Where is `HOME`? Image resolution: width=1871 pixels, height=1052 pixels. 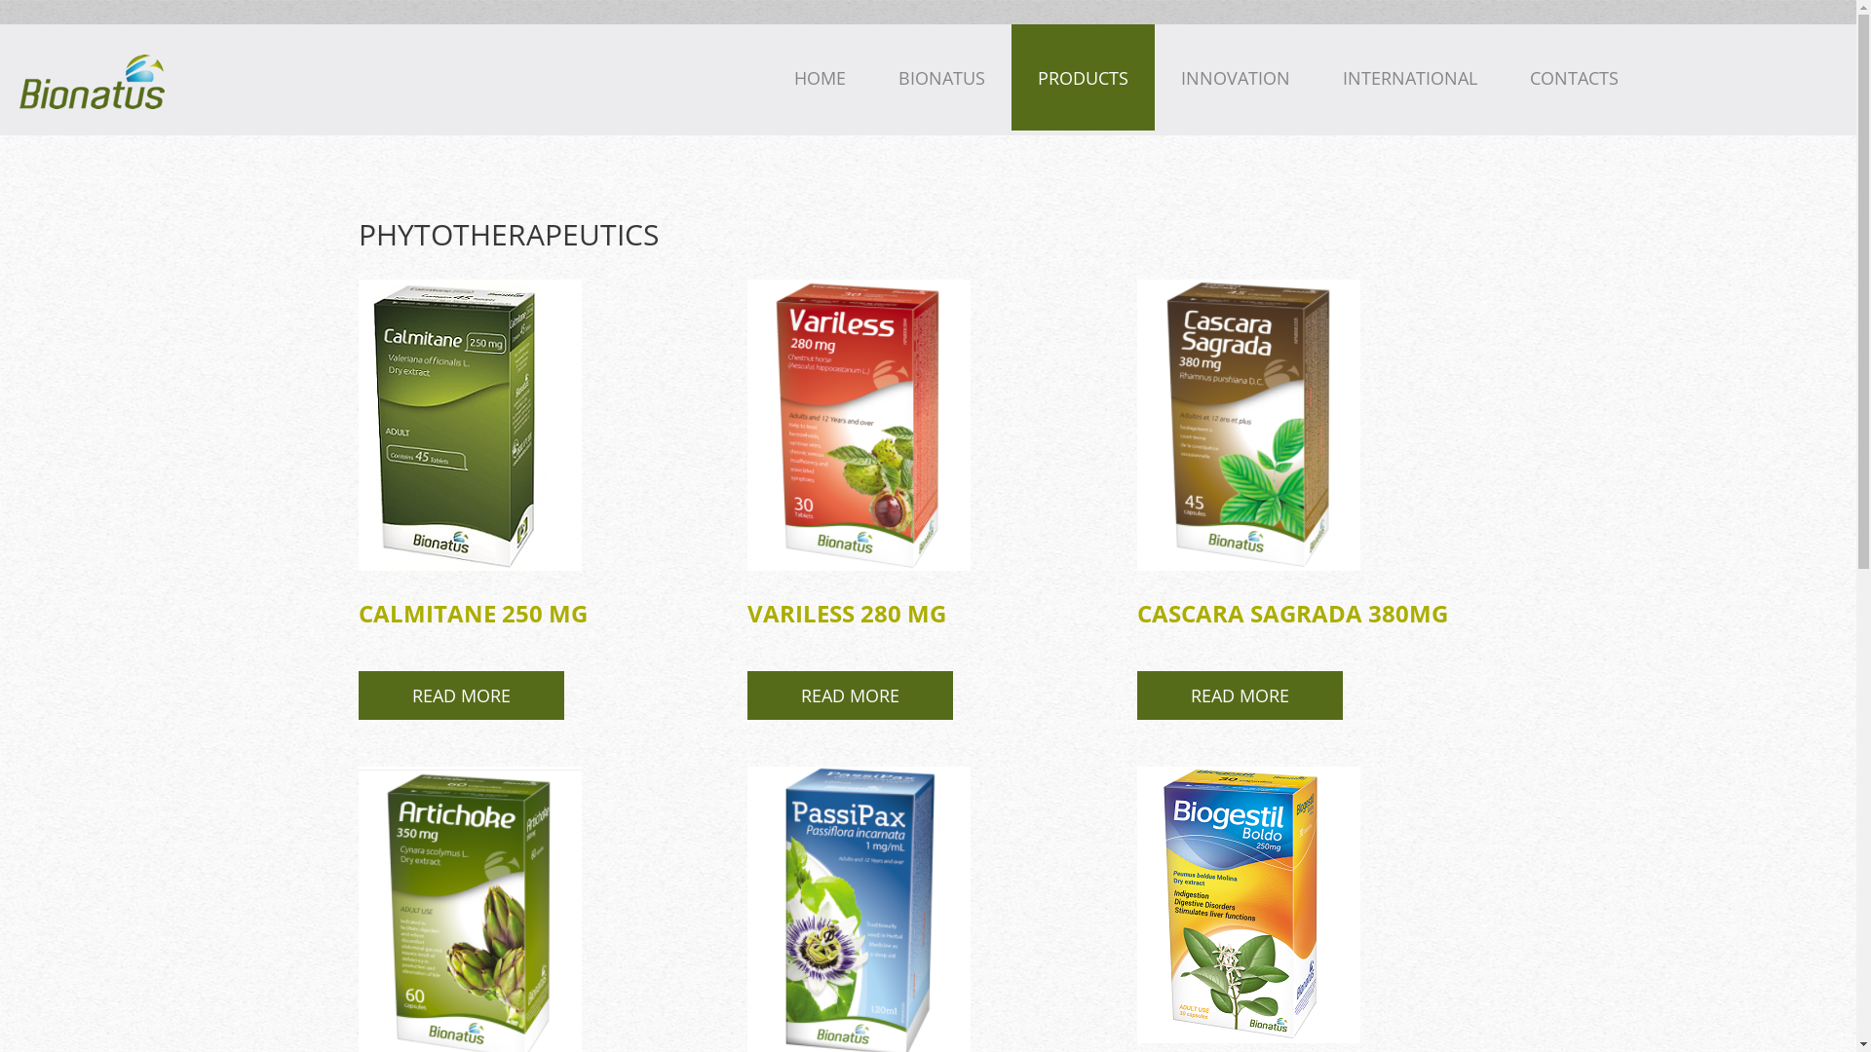
HOME is located at coordinates (821, 78).